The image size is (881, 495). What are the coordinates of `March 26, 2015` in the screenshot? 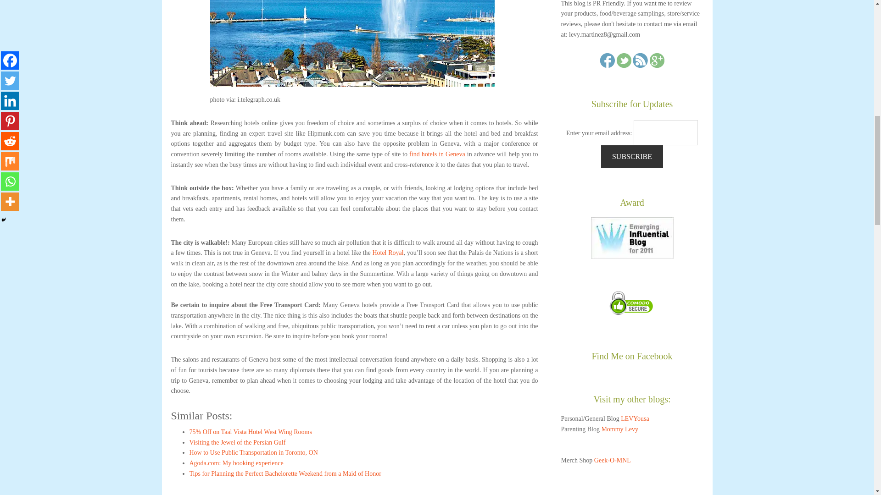 It's located at (237, 442).